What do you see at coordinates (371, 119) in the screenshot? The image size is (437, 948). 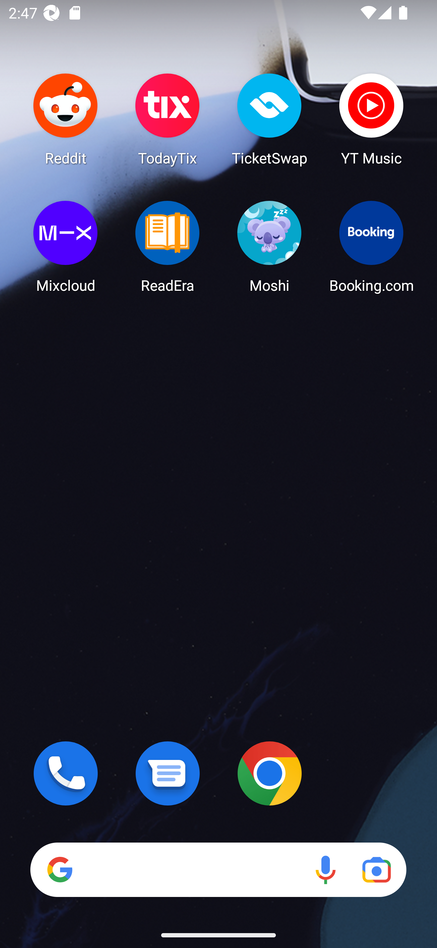 I see `YT Music` at bounding box center [371, 119].